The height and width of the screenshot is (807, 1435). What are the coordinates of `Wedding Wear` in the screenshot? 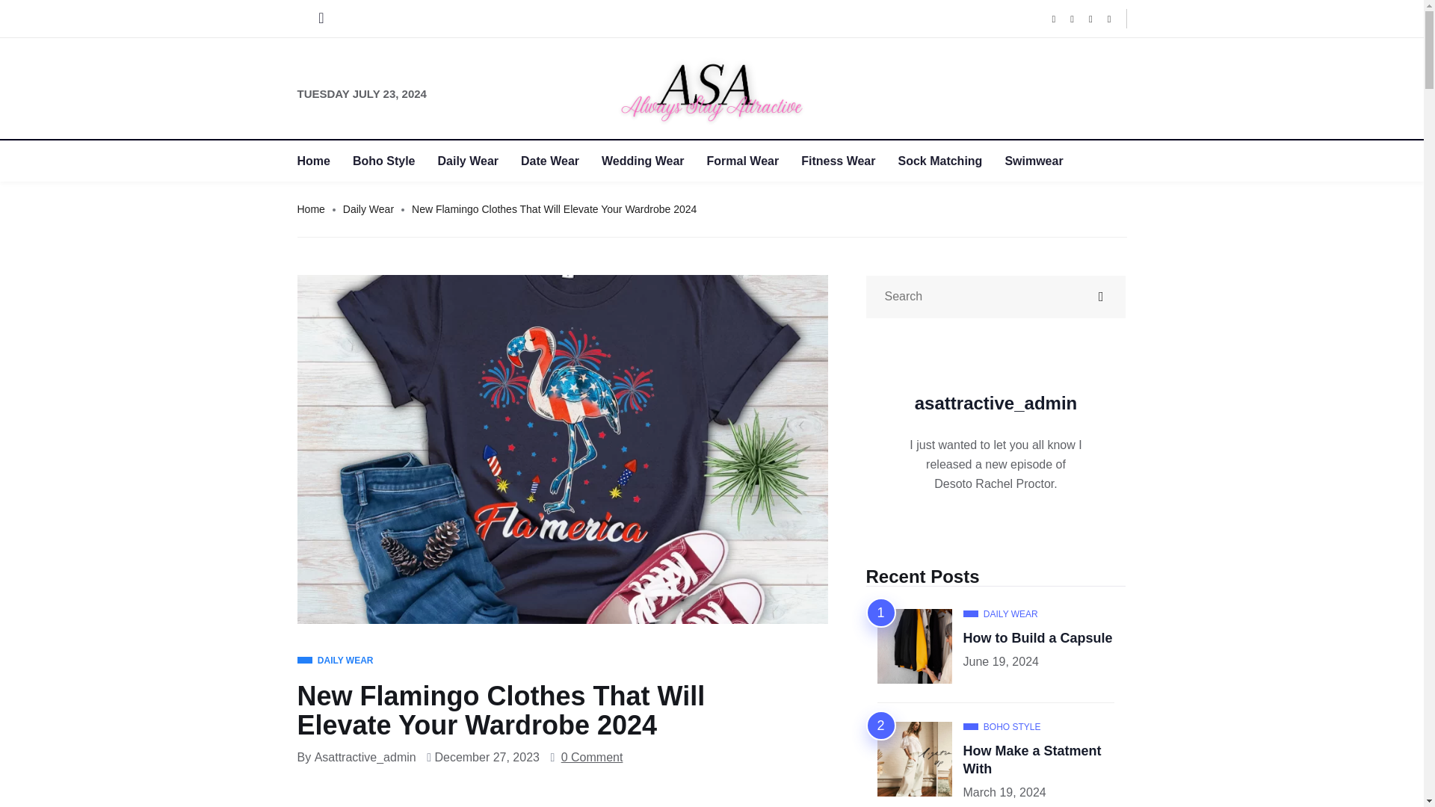 It's located at (654, 161).